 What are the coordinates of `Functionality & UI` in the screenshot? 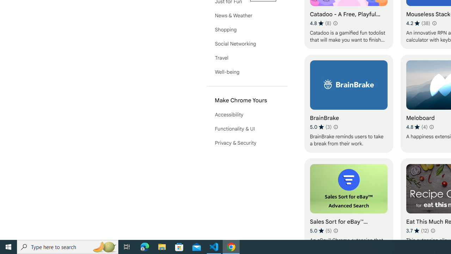 It's located at (247, 128).